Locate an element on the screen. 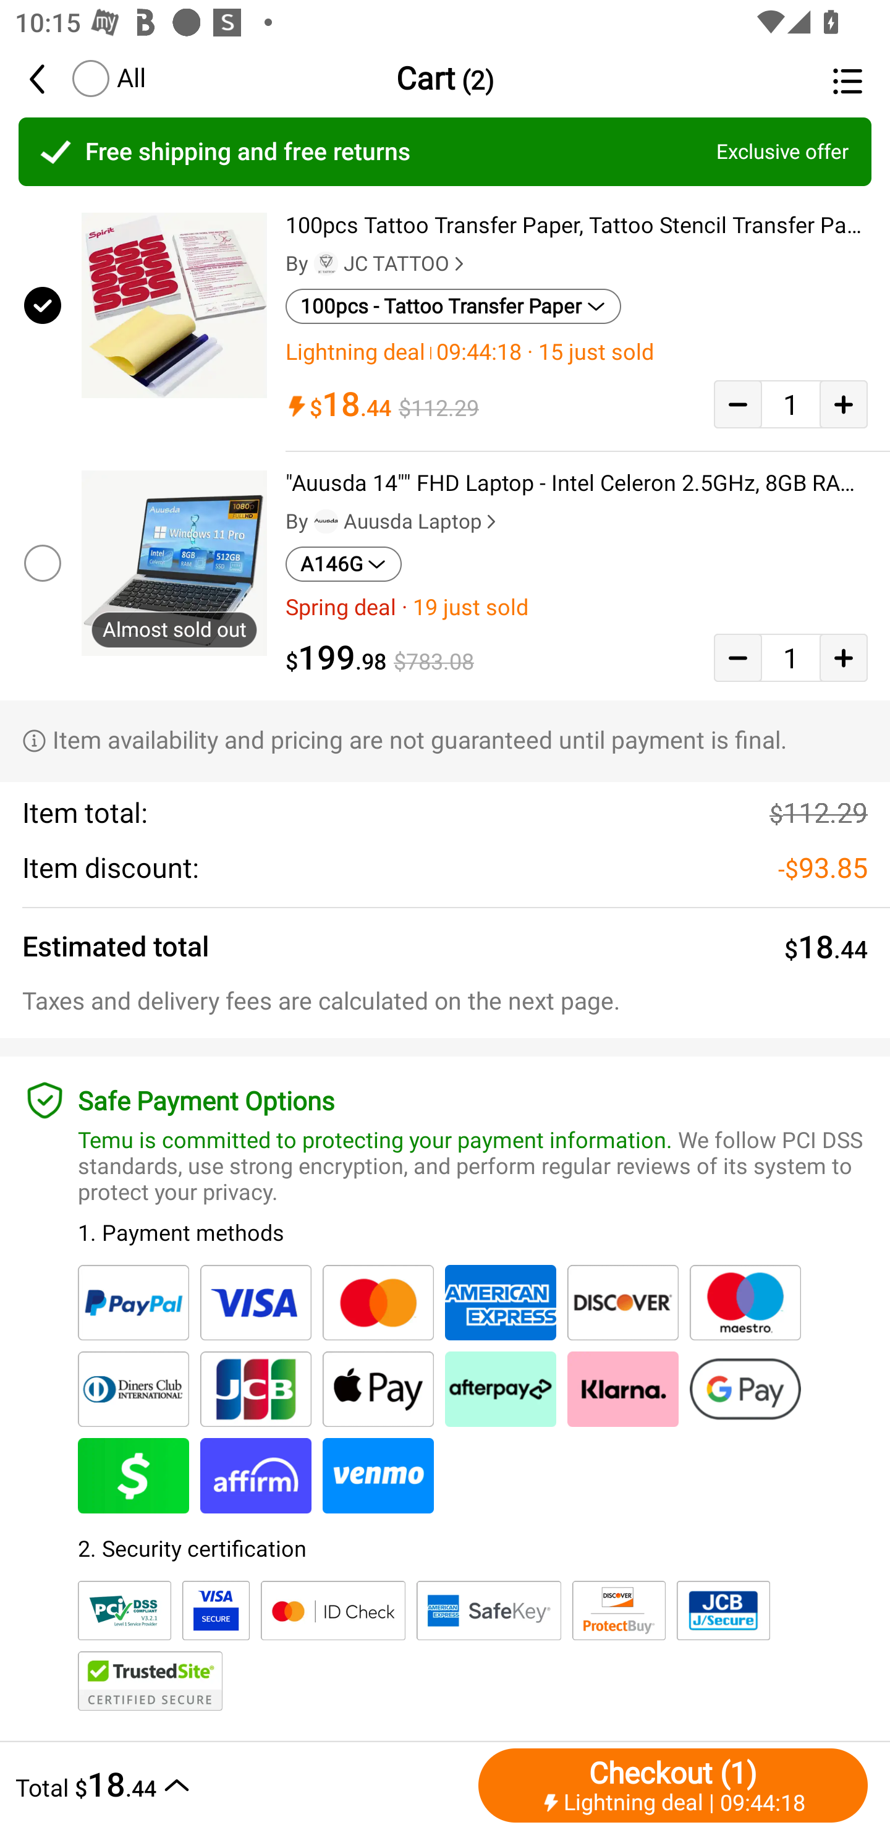 This screenshot has height=1830, width=890. Add quantity button is located at coordinates (844, 404).